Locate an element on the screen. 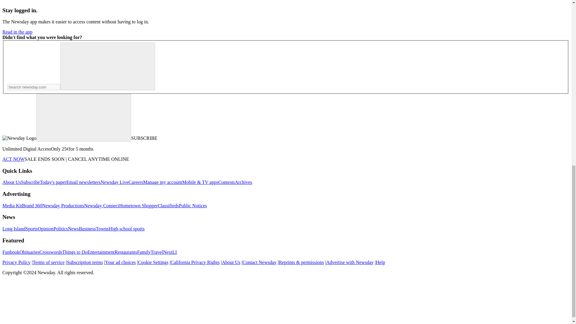  Search is located at coordinates (107, 66).